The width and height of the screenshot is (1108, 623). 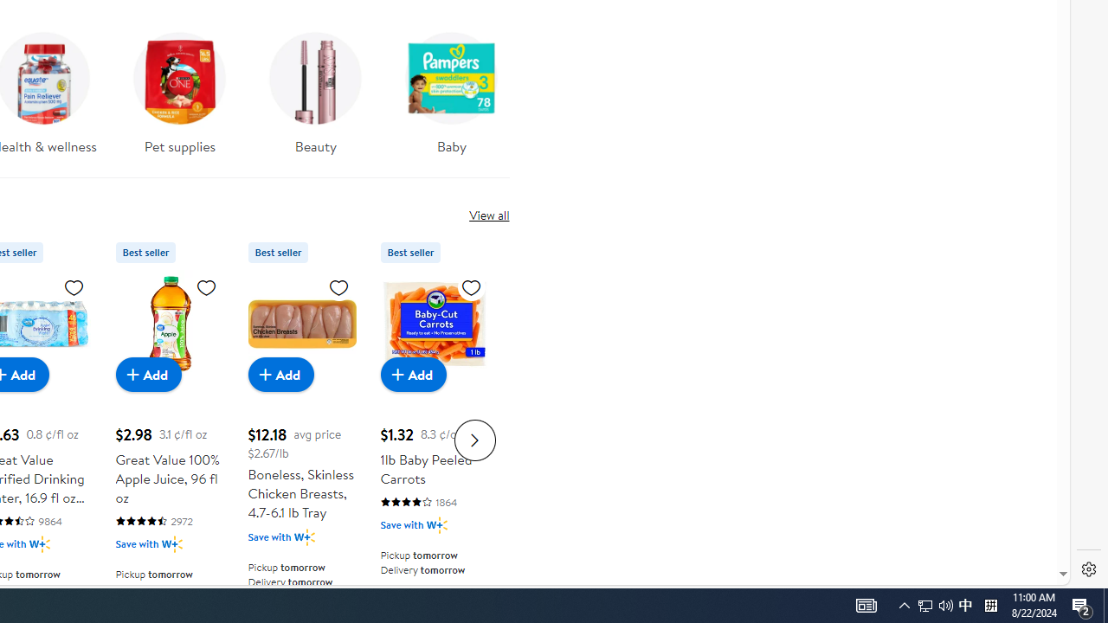 What do you see at coordinates (474, 440) in the screenshot?
I see `Next slide for Product Carousel list` at bounding box center [474, 440].